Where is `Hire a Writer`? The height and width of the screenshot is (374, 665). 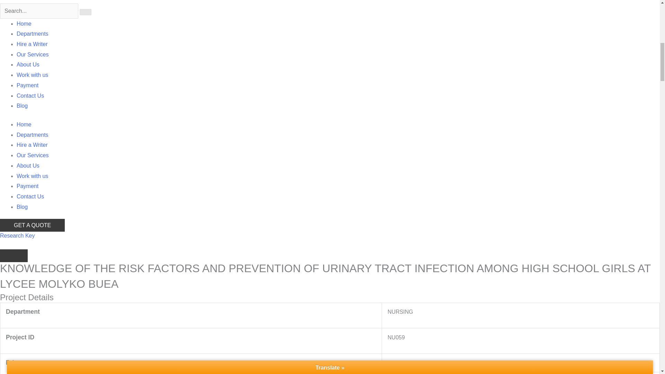
Hire a Writer is located at coordinates (32, 44).